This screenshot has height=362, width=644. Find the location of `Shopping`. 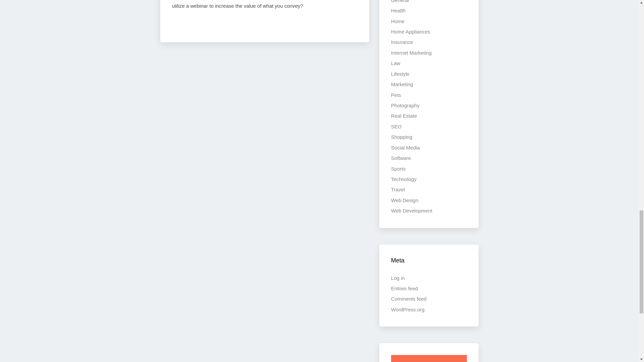

Shopping is located at coordinates (401, 137).